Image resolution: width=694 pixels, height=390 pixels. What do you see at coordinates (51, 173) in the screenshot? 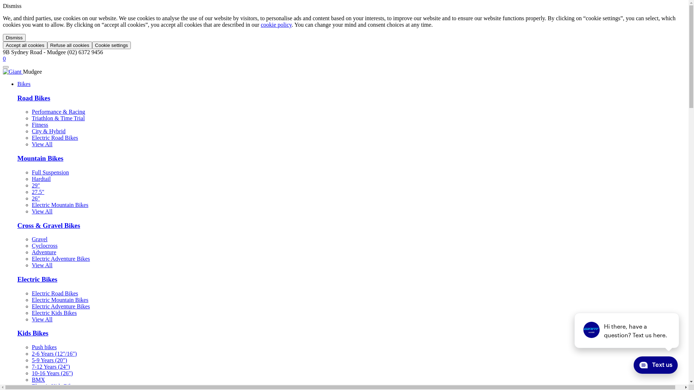
I see `Full Suspension` at bounding box center [51, 173].